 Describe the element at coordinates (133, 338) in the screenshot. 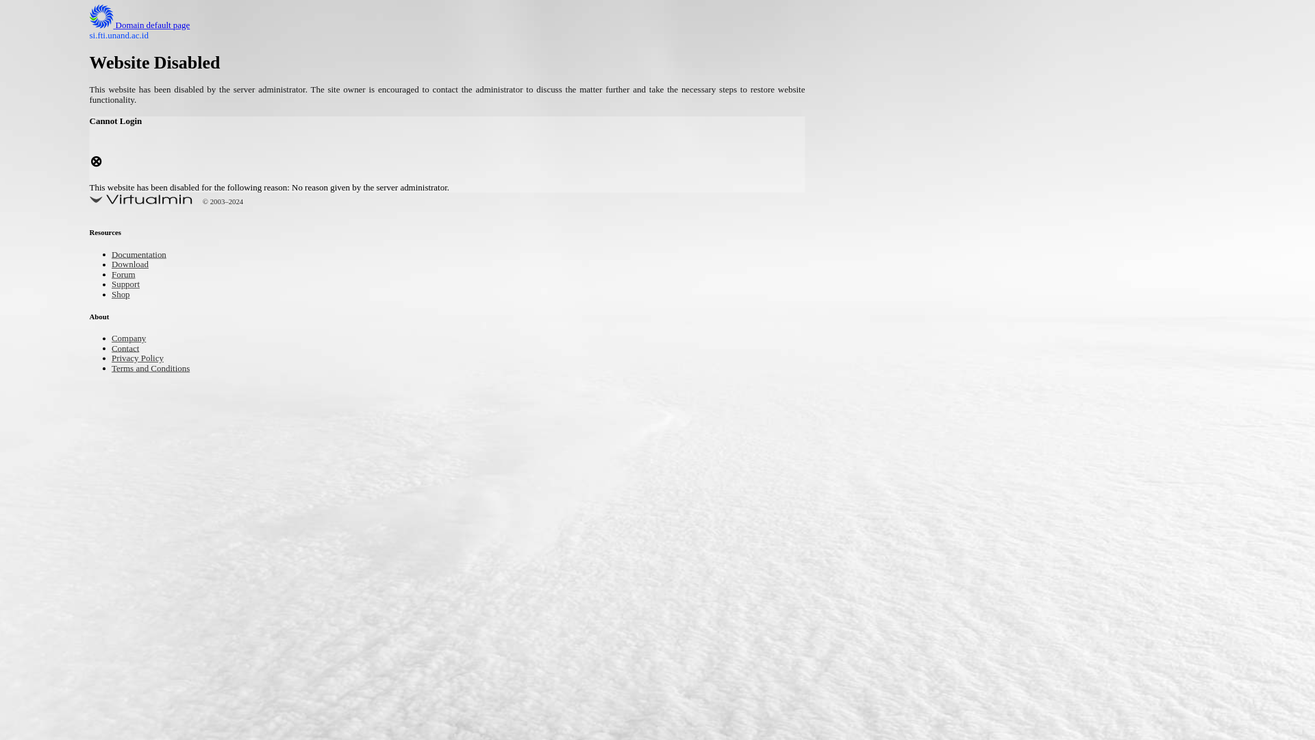

I see `Company` at that location.